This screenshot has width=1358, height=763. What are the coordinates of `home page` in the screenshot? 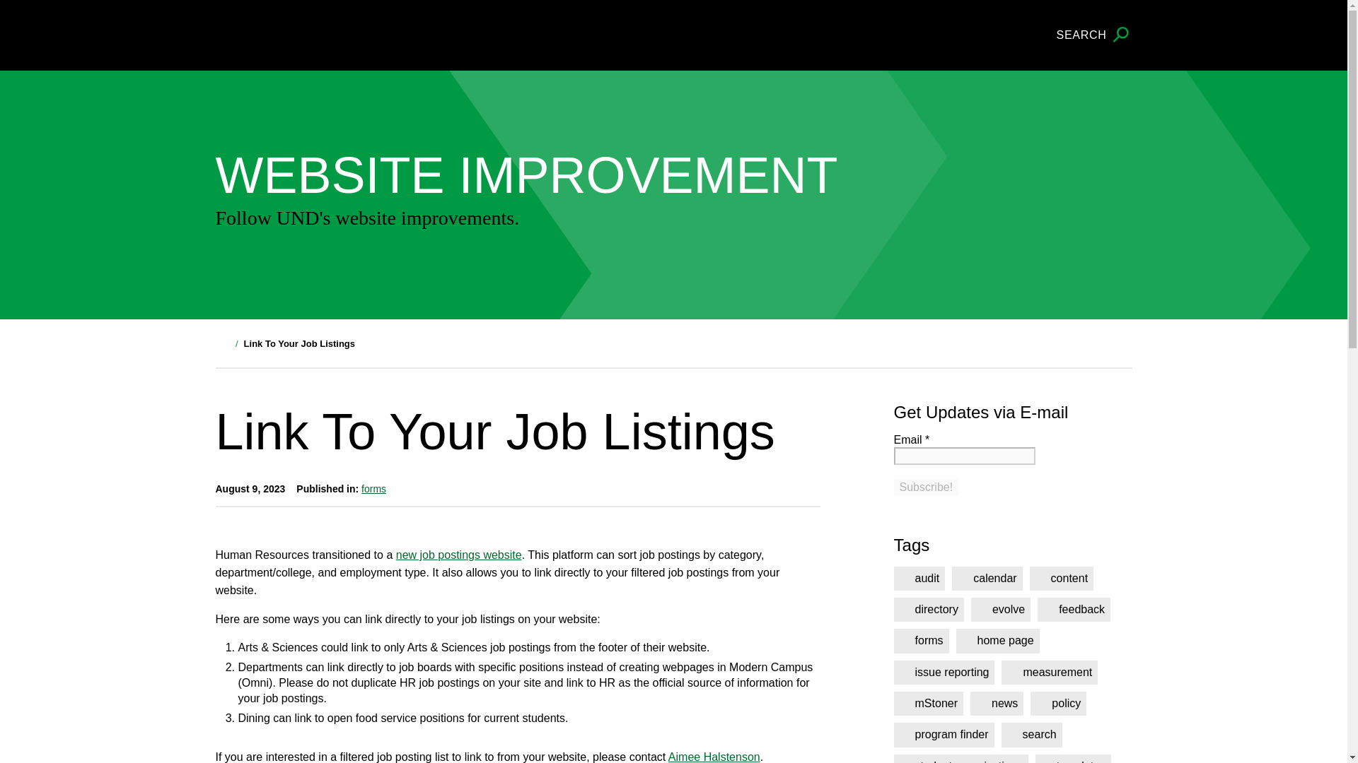 It's located at (997, 640).